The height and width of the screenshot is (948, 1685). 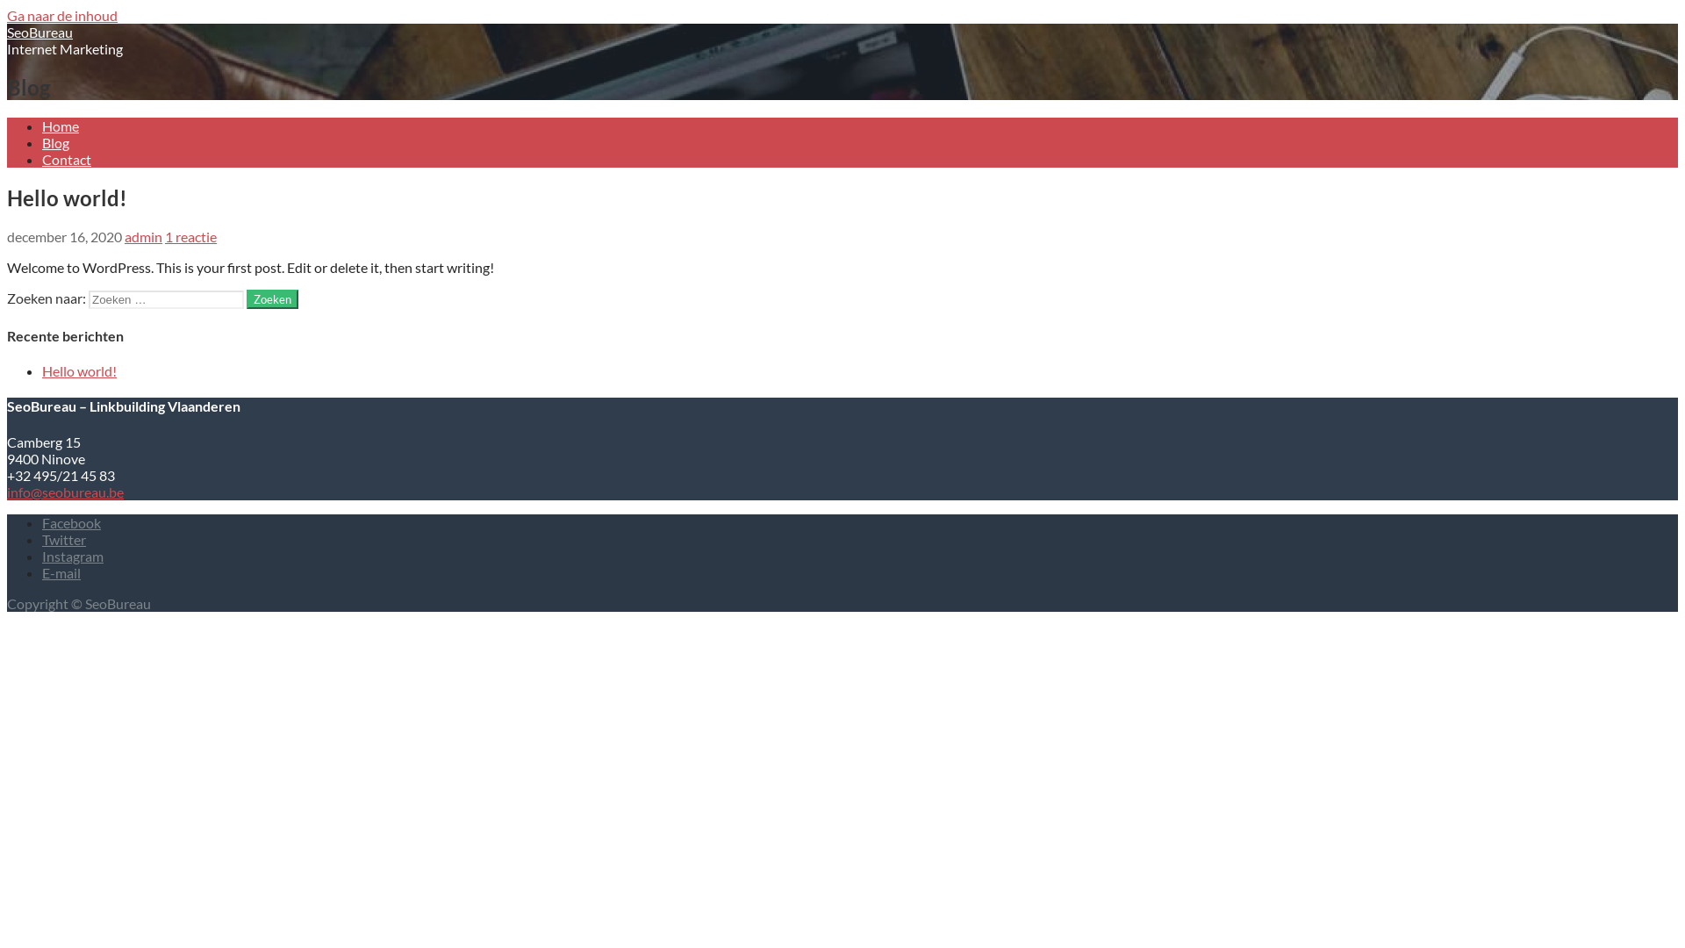 I want to click on admin, so click(x=144, y=237).